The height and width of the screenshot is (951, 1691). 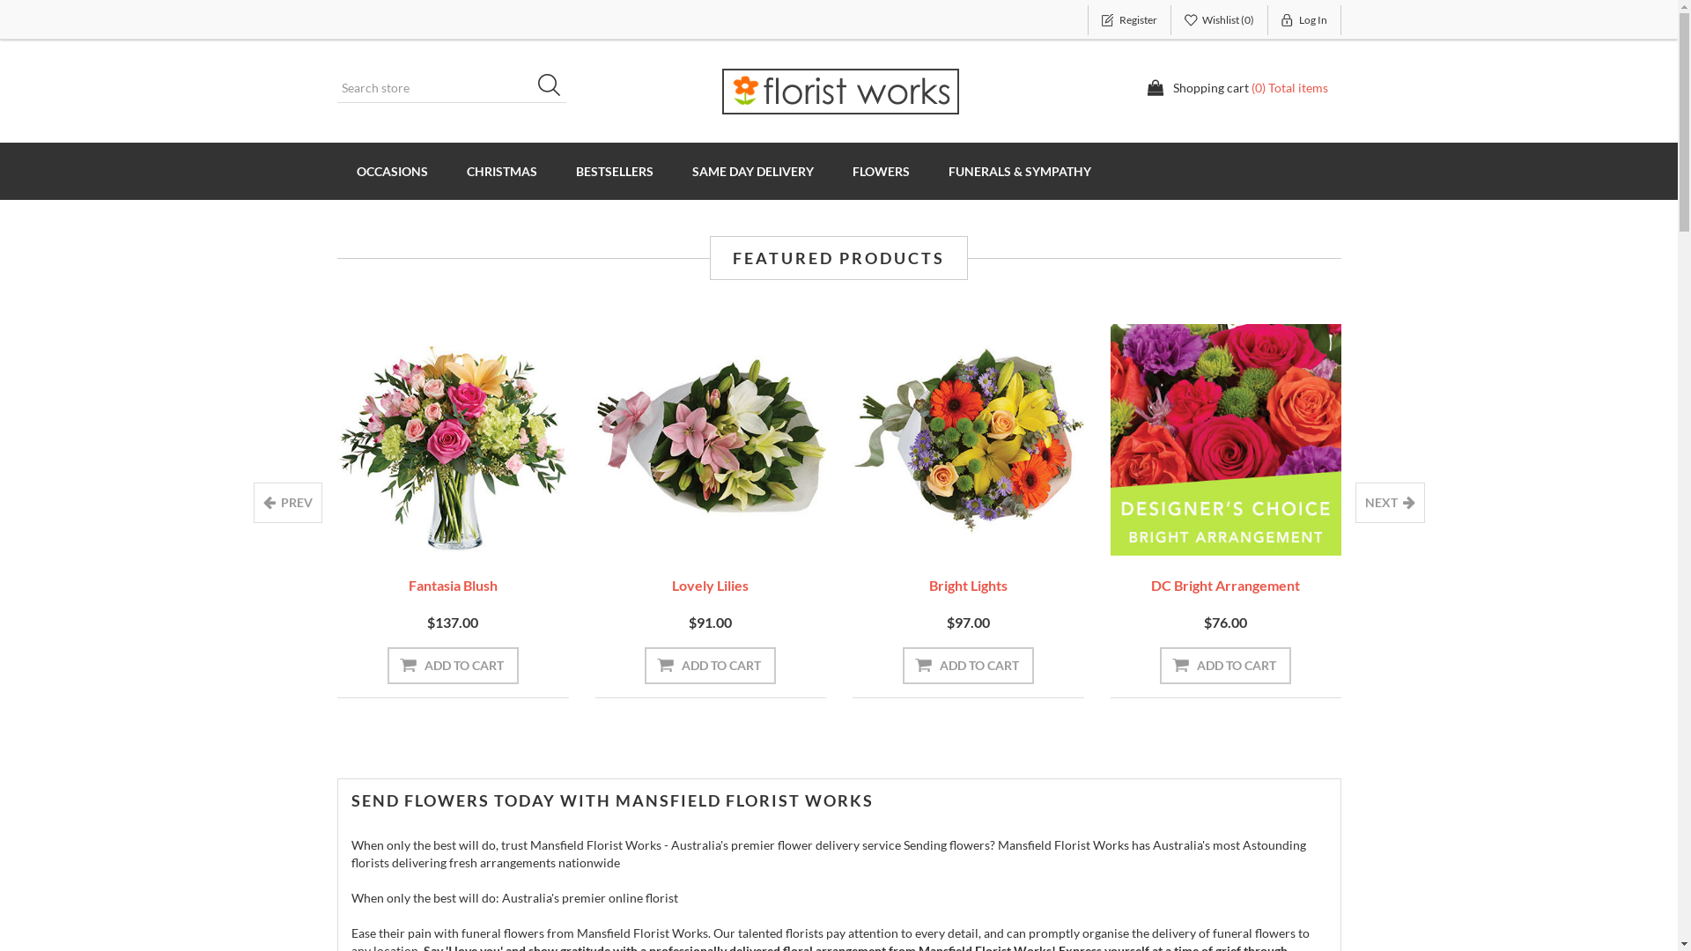 What do you see at coordinates (1511, 531) in the screenshot?
I see `Add to Compare List` at bounding box center [1511, 531].